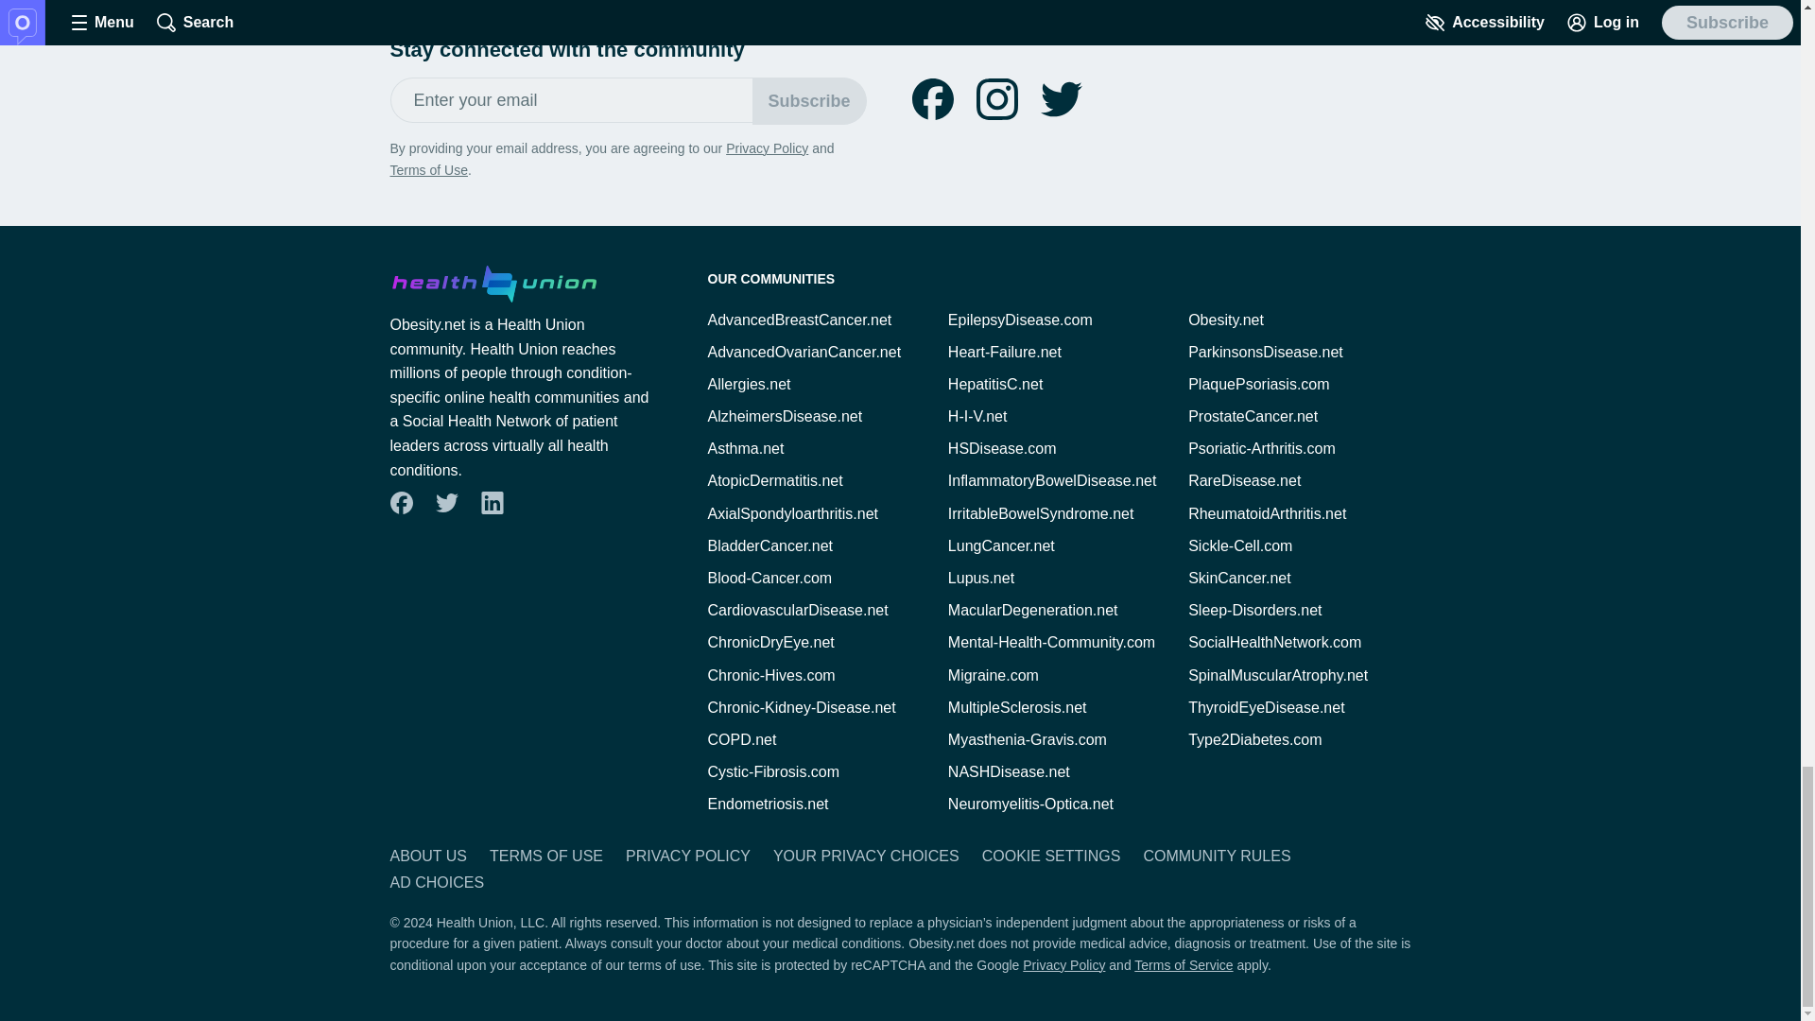  I want to click on Follow us on instagram, so click(996, 99).